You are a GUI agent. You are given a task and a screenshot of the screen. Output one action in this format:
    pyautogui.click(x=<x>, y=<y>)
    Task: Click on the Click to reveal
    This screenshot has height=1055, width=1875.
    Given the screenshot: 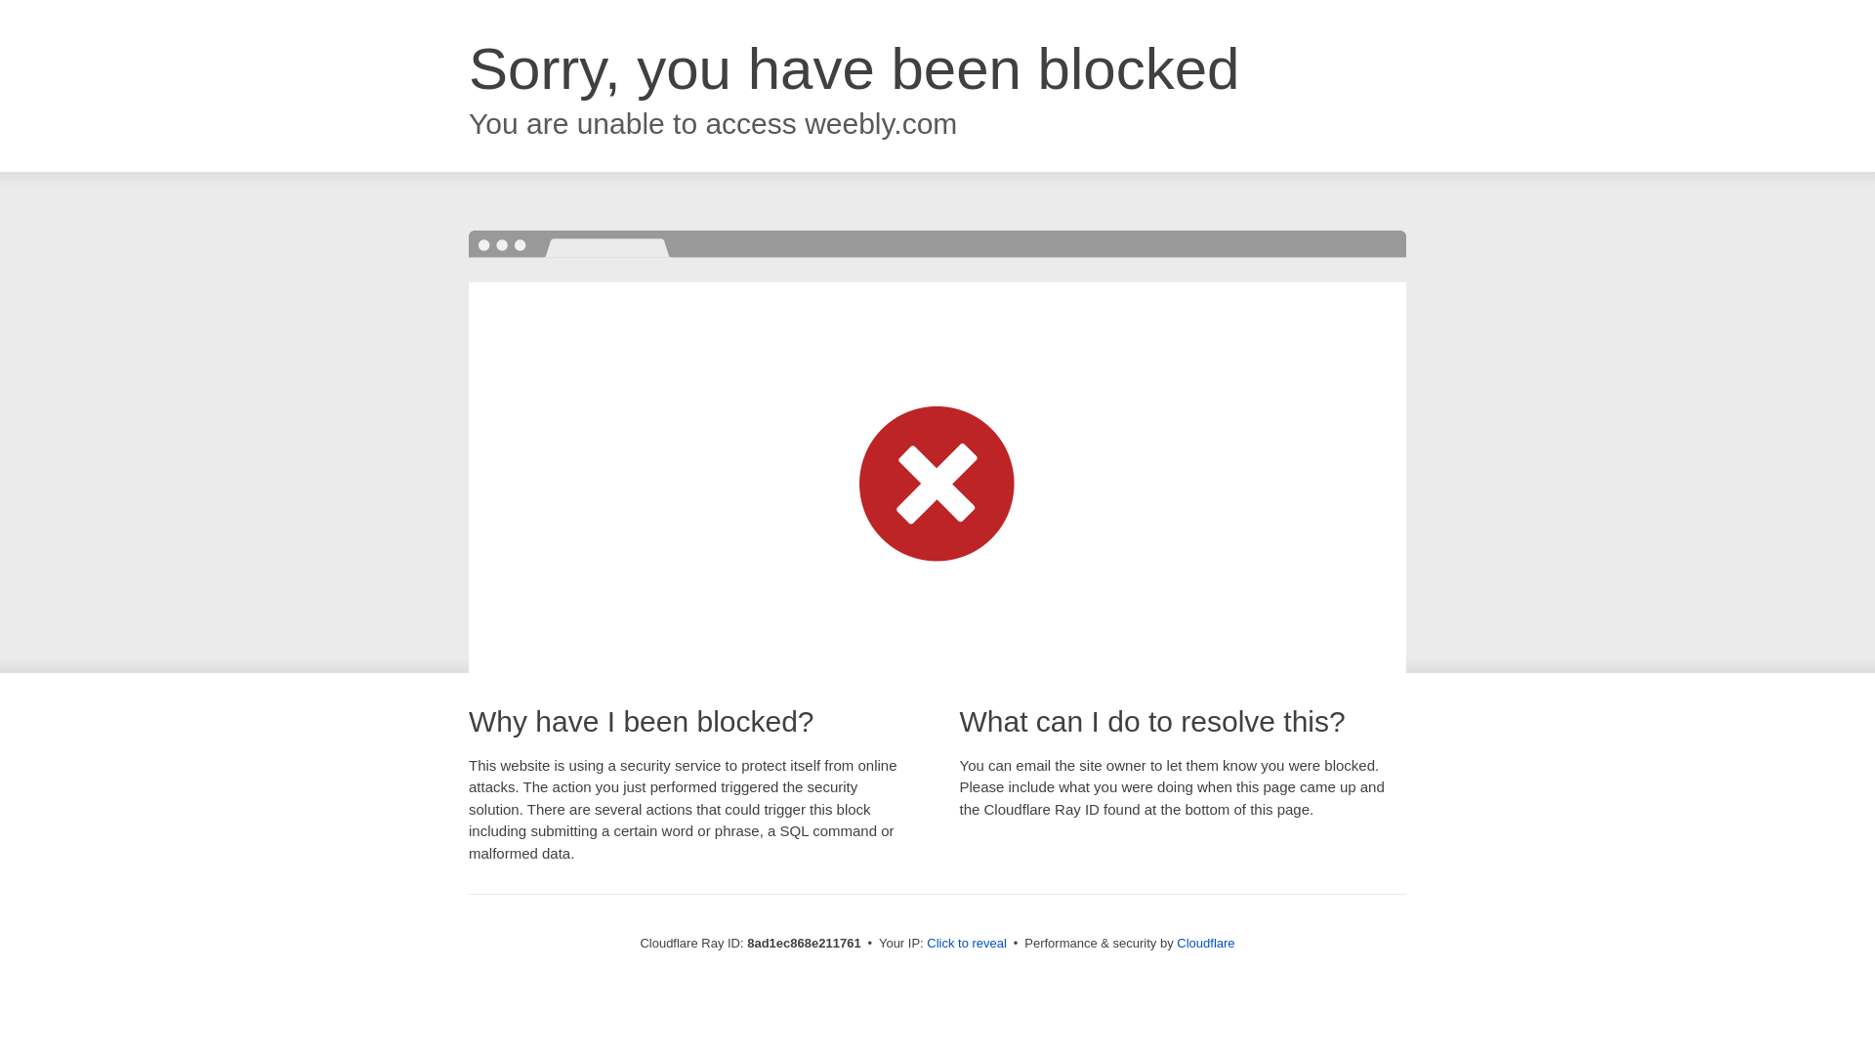 What is the action you would take?
    pyautogui.click(x=967, y=944)
    